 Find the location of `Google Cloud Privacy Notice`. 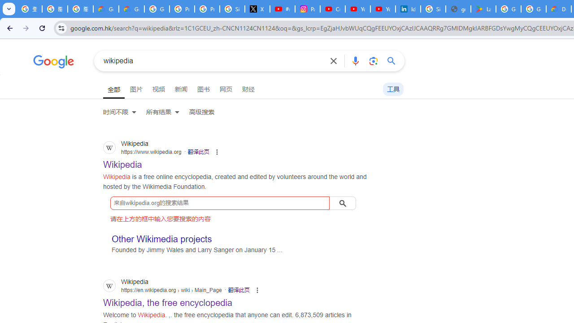

Google Cloud Privacy Notice is located at coordinates (132, 9).